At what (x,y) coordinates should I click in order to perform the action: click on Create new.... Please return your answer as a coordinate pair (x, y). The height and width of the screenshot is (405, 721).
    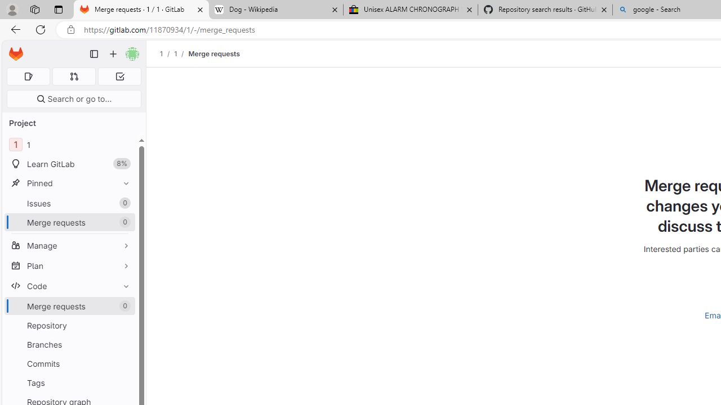
    Looking at the image, I should click on (113, 54).